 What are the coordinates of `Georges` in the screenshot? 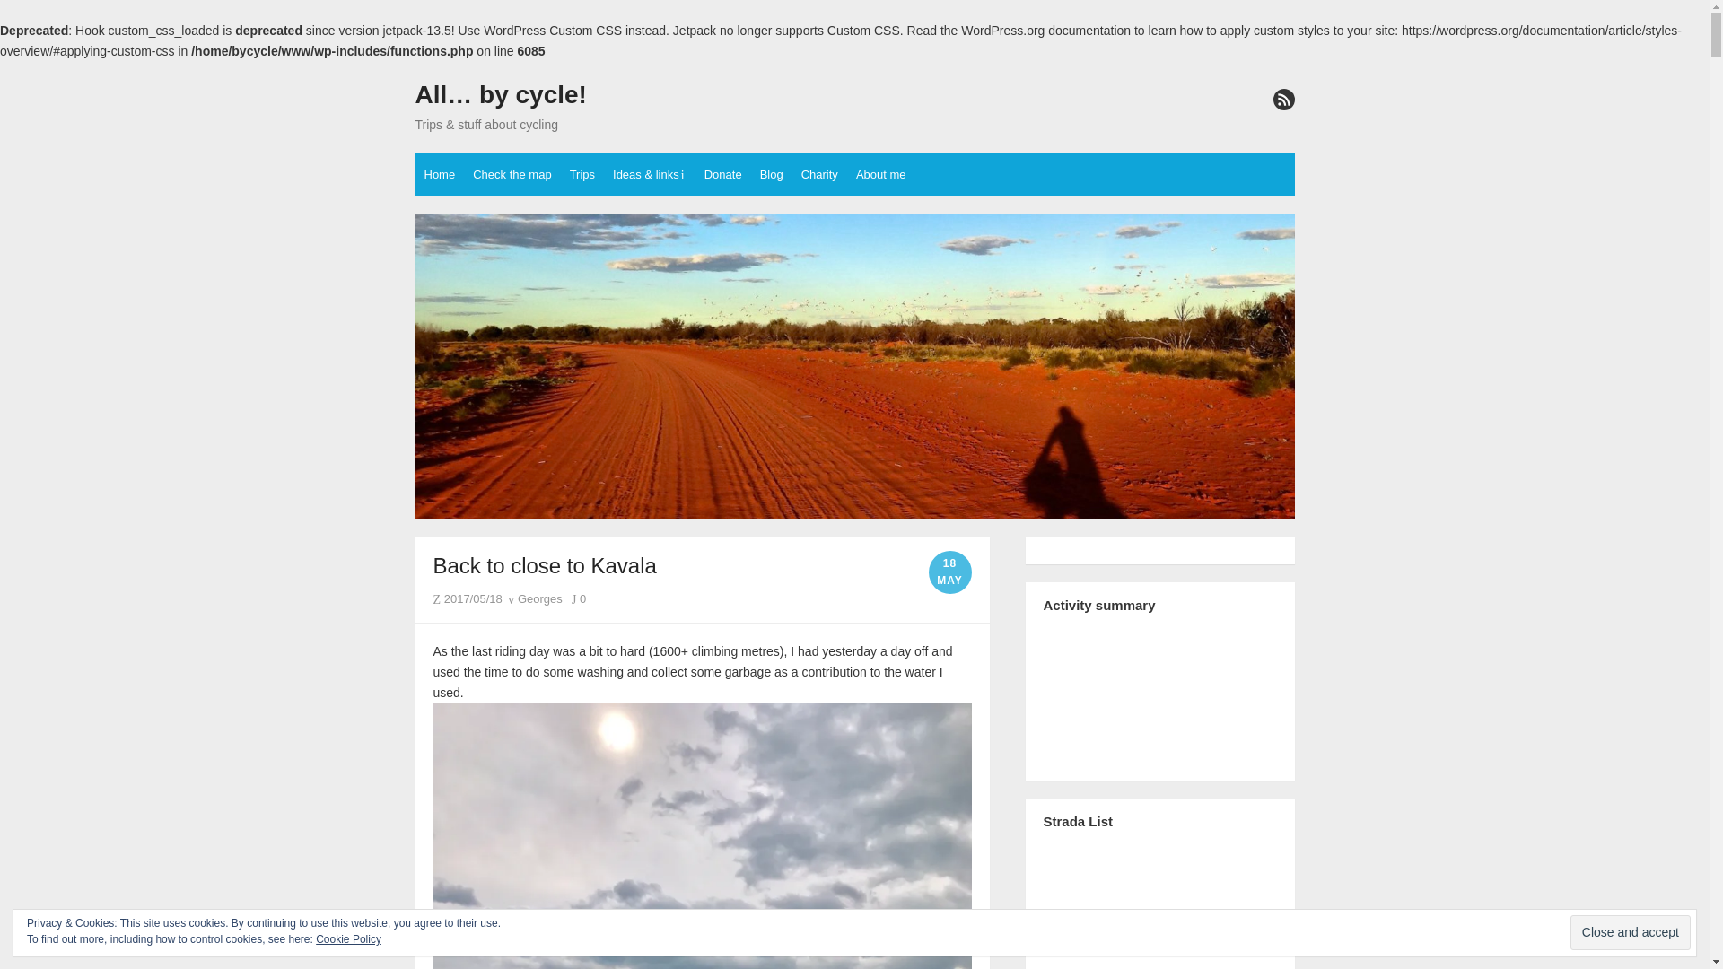 It's located at (535, 598).